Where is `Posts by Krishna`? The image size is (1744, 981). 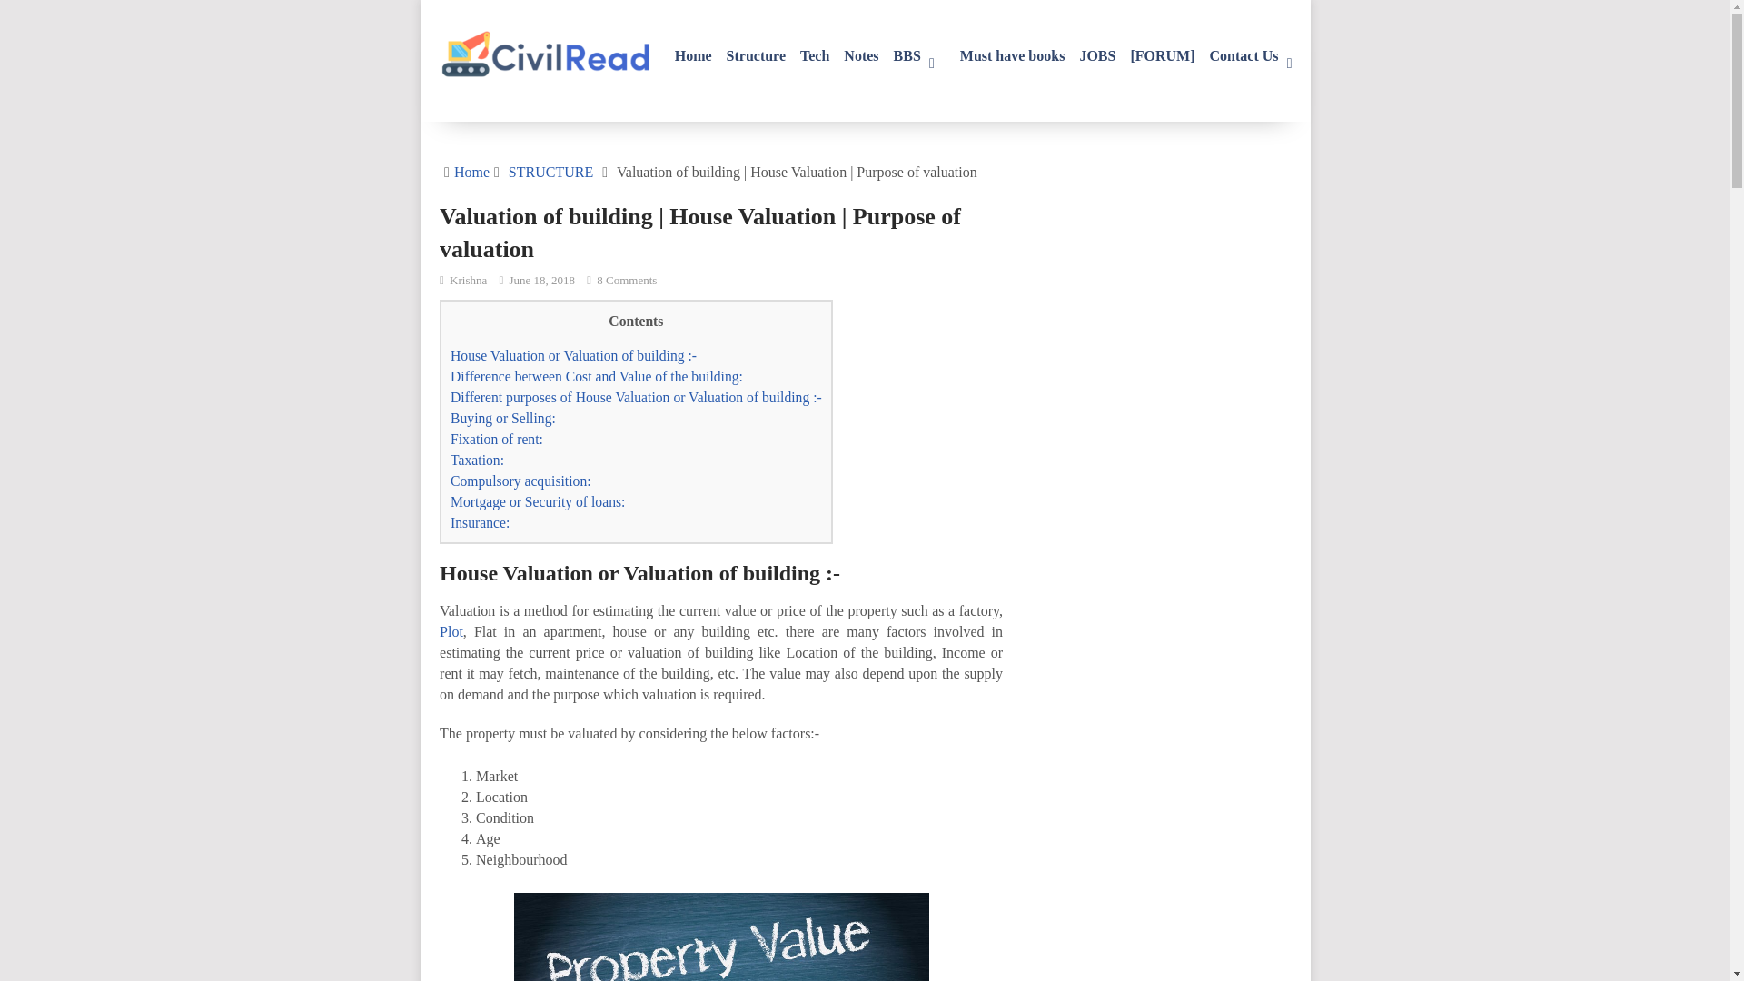
Posts by Krishna is located at coordinates (468, 280).